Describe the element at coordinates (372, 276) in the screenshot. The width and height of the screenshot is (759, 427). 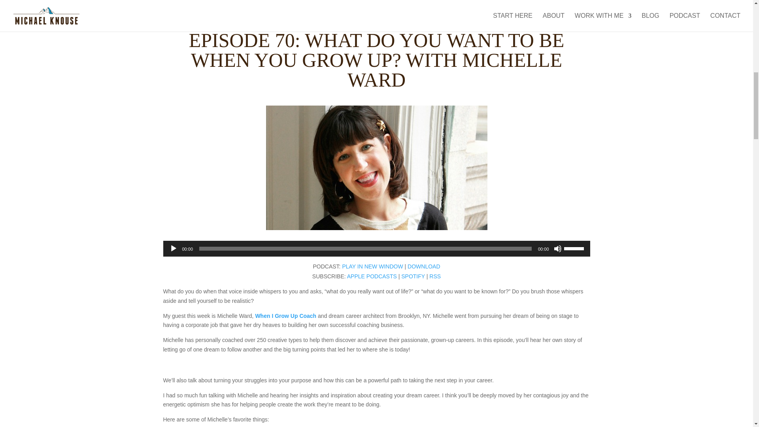
I see `Subscribe on Apple Podcasts` at that location.